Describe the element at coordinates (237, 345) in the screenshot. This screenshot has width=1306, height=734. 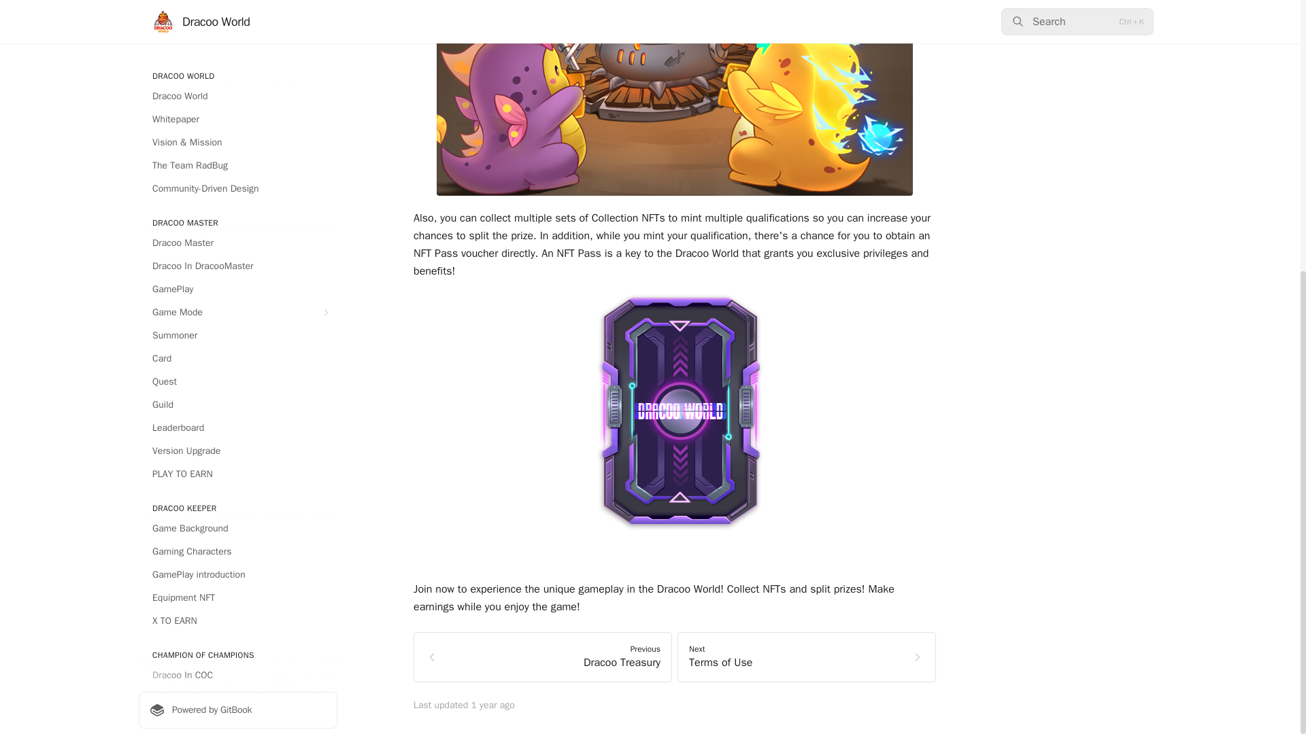
I see `Low Threshold` at that location.